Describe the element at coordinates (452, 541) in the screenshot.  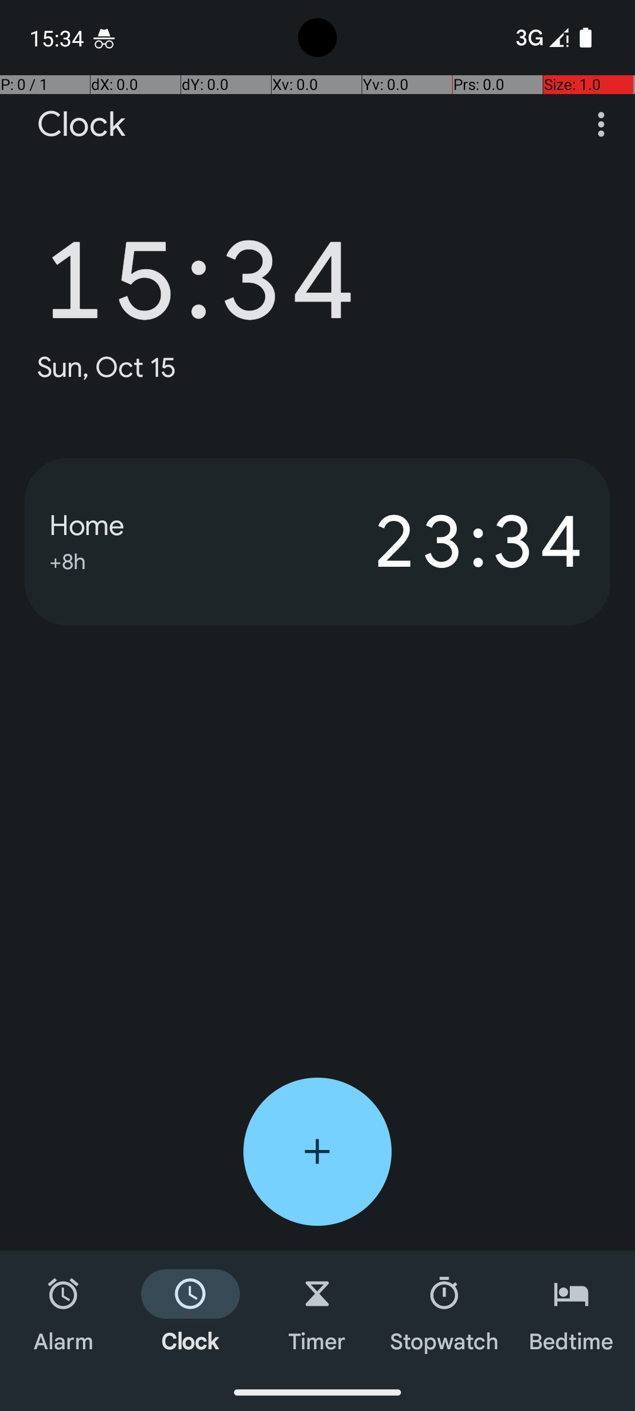
I see `23:34` at that location.